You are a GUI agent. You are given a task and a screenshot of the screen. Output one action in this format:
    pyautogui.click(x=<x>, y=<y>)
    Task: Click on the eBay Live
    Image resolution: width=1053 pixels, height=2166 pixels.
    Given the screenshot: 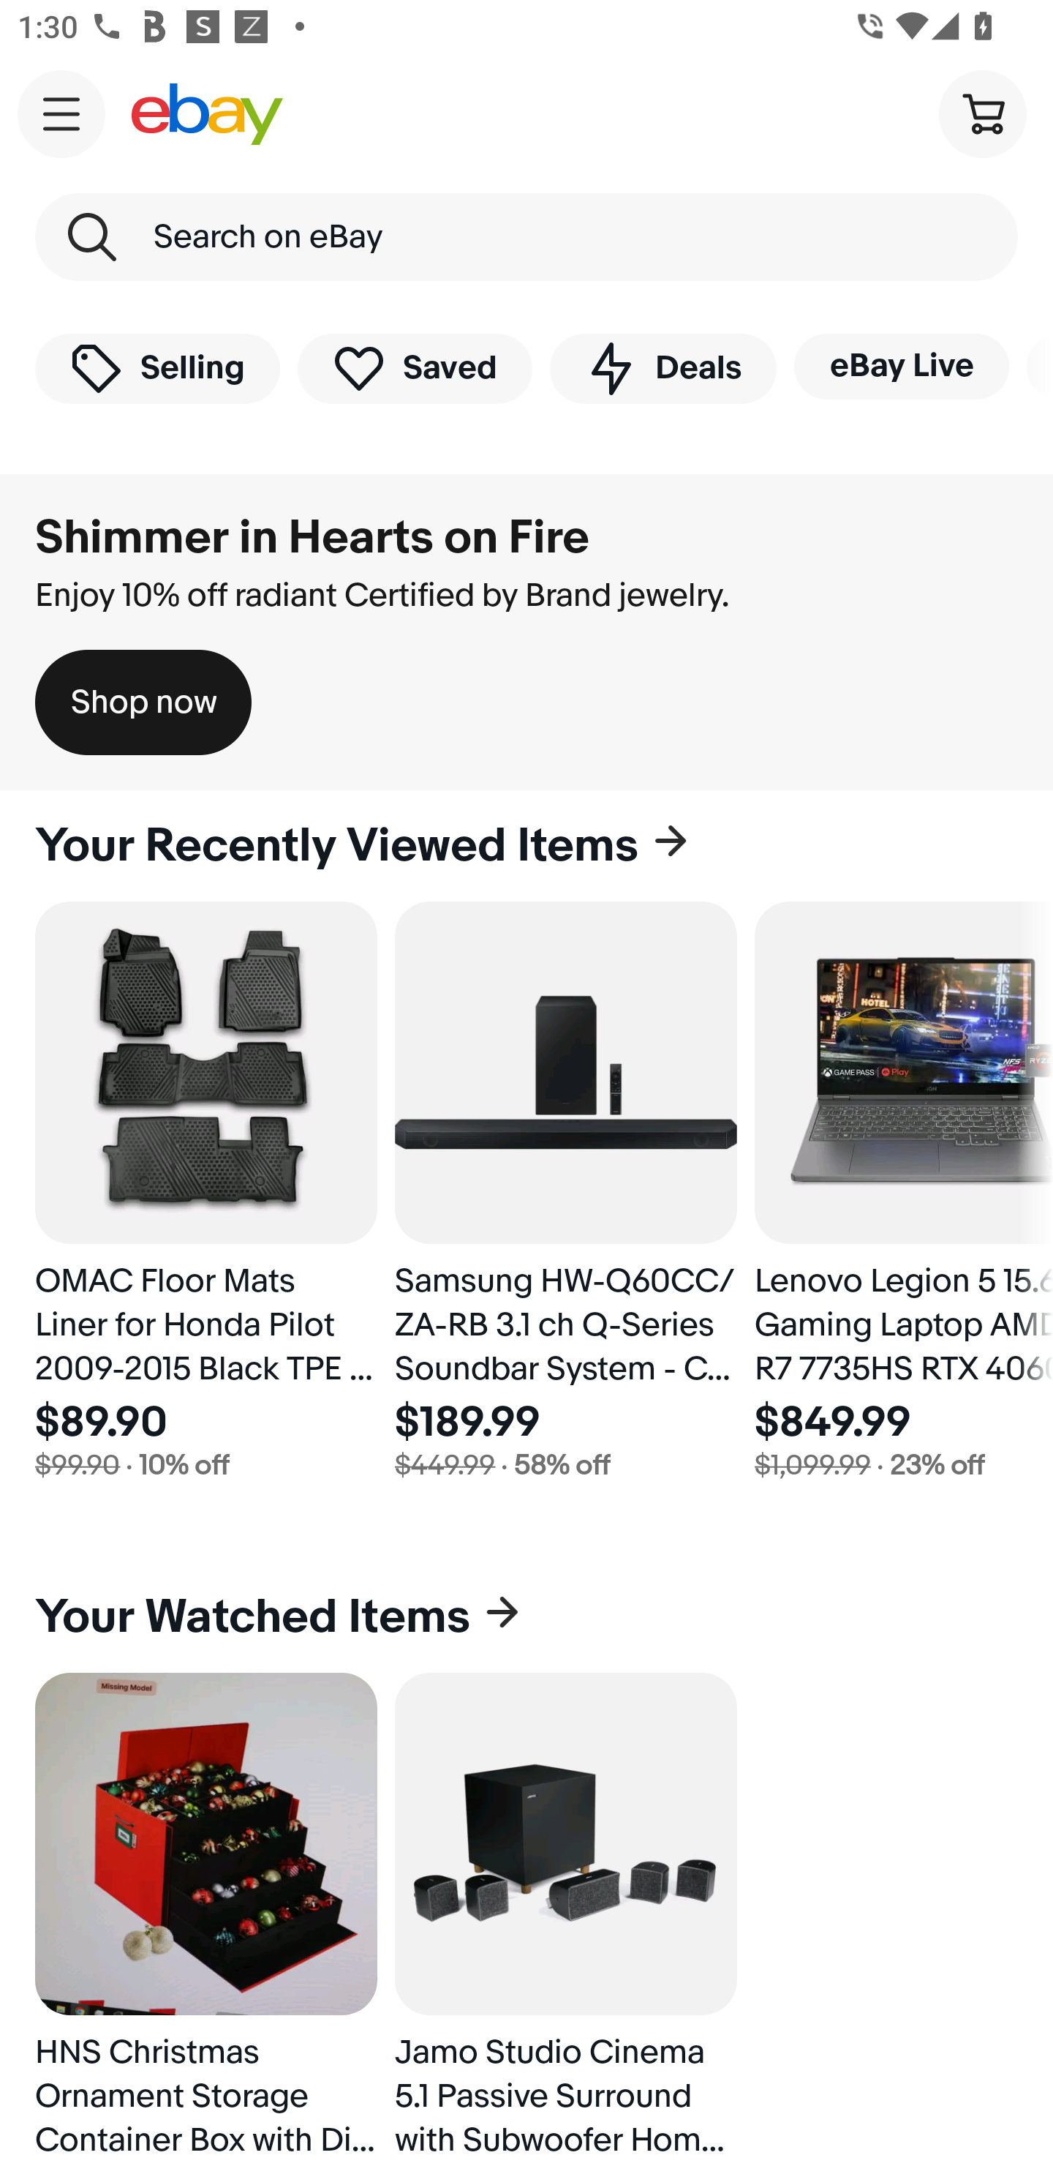 What is the action you would take?
    pyautogui.click(x=901, y=366)
    